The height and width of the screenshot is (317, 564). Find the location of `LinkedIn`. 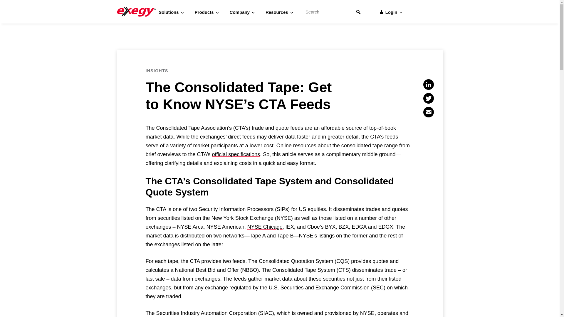

LinkedIn is located at coordinates (428, 85).